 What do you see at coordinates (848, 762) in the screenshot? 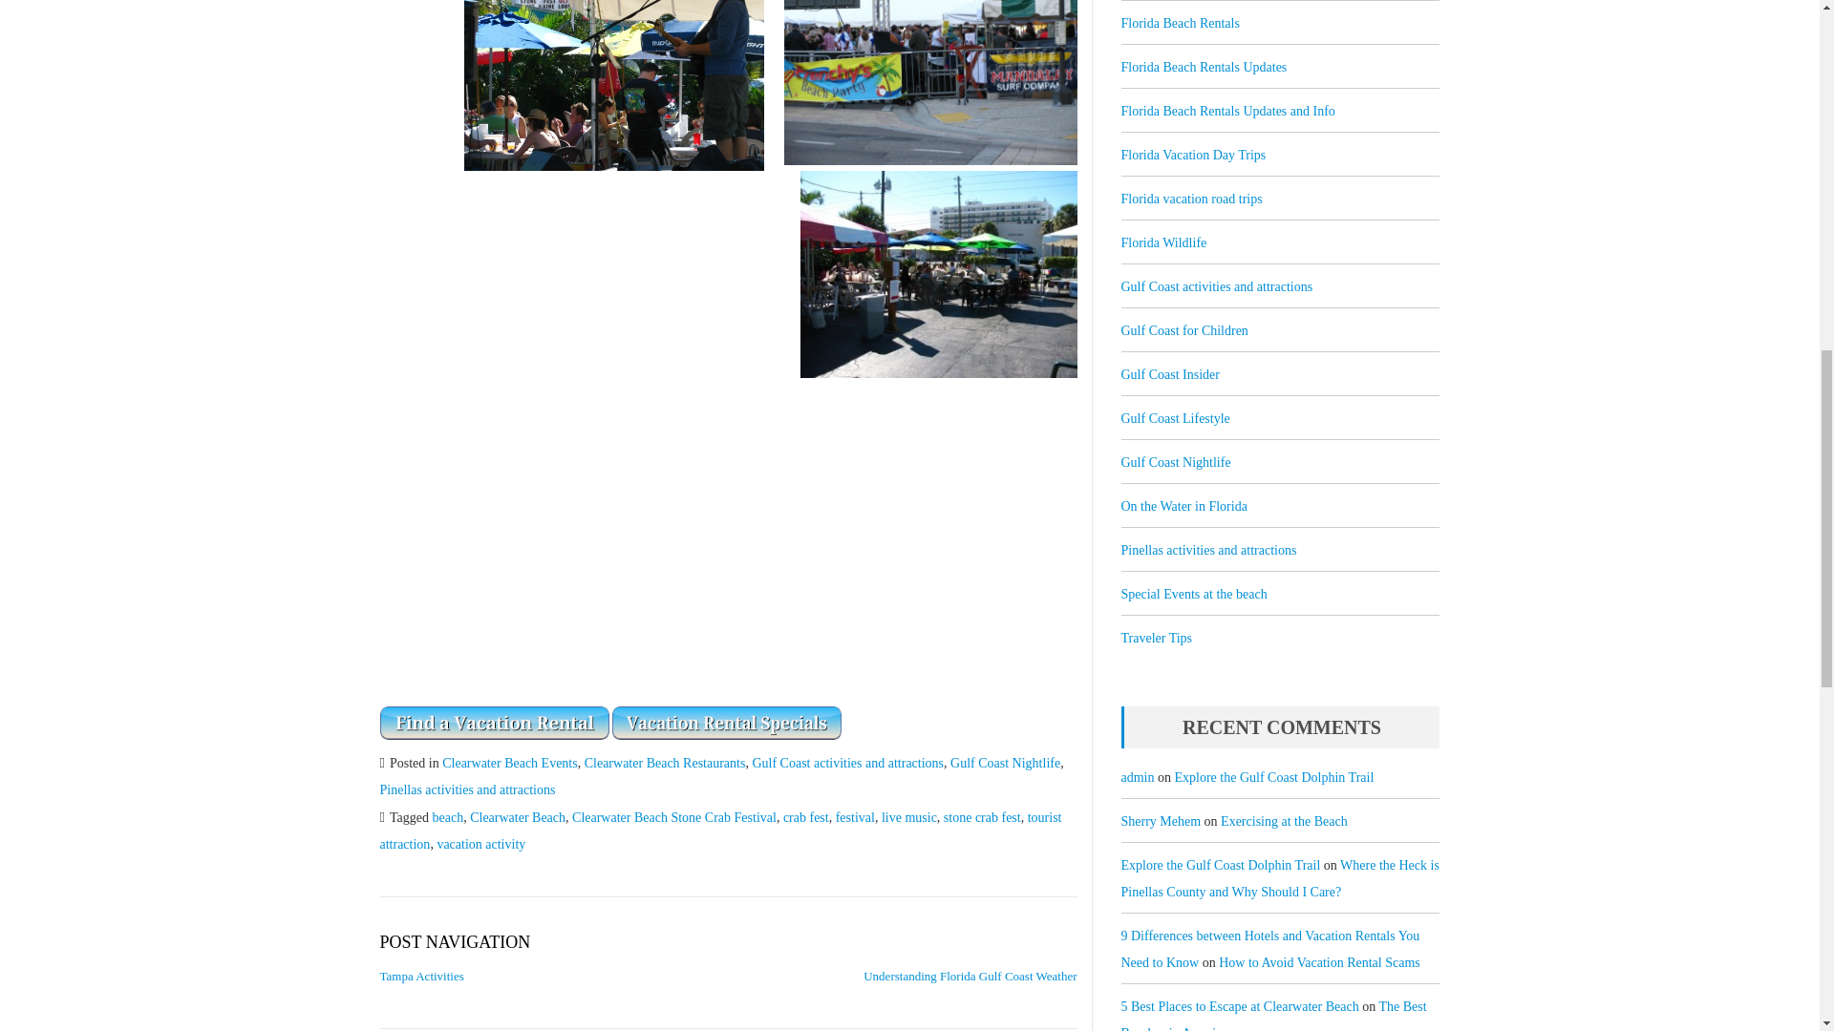
I see `Gulf Coast activities and attractions` at bounding box center [848, 762].